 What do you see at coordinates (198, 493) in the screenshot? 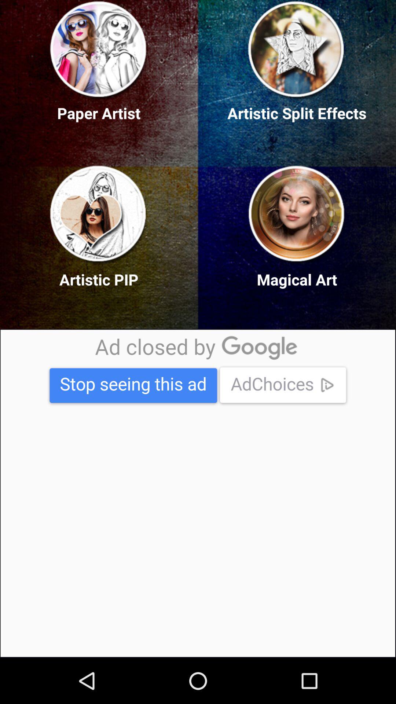
I see `advertisement` at bounding box center [198, 493].